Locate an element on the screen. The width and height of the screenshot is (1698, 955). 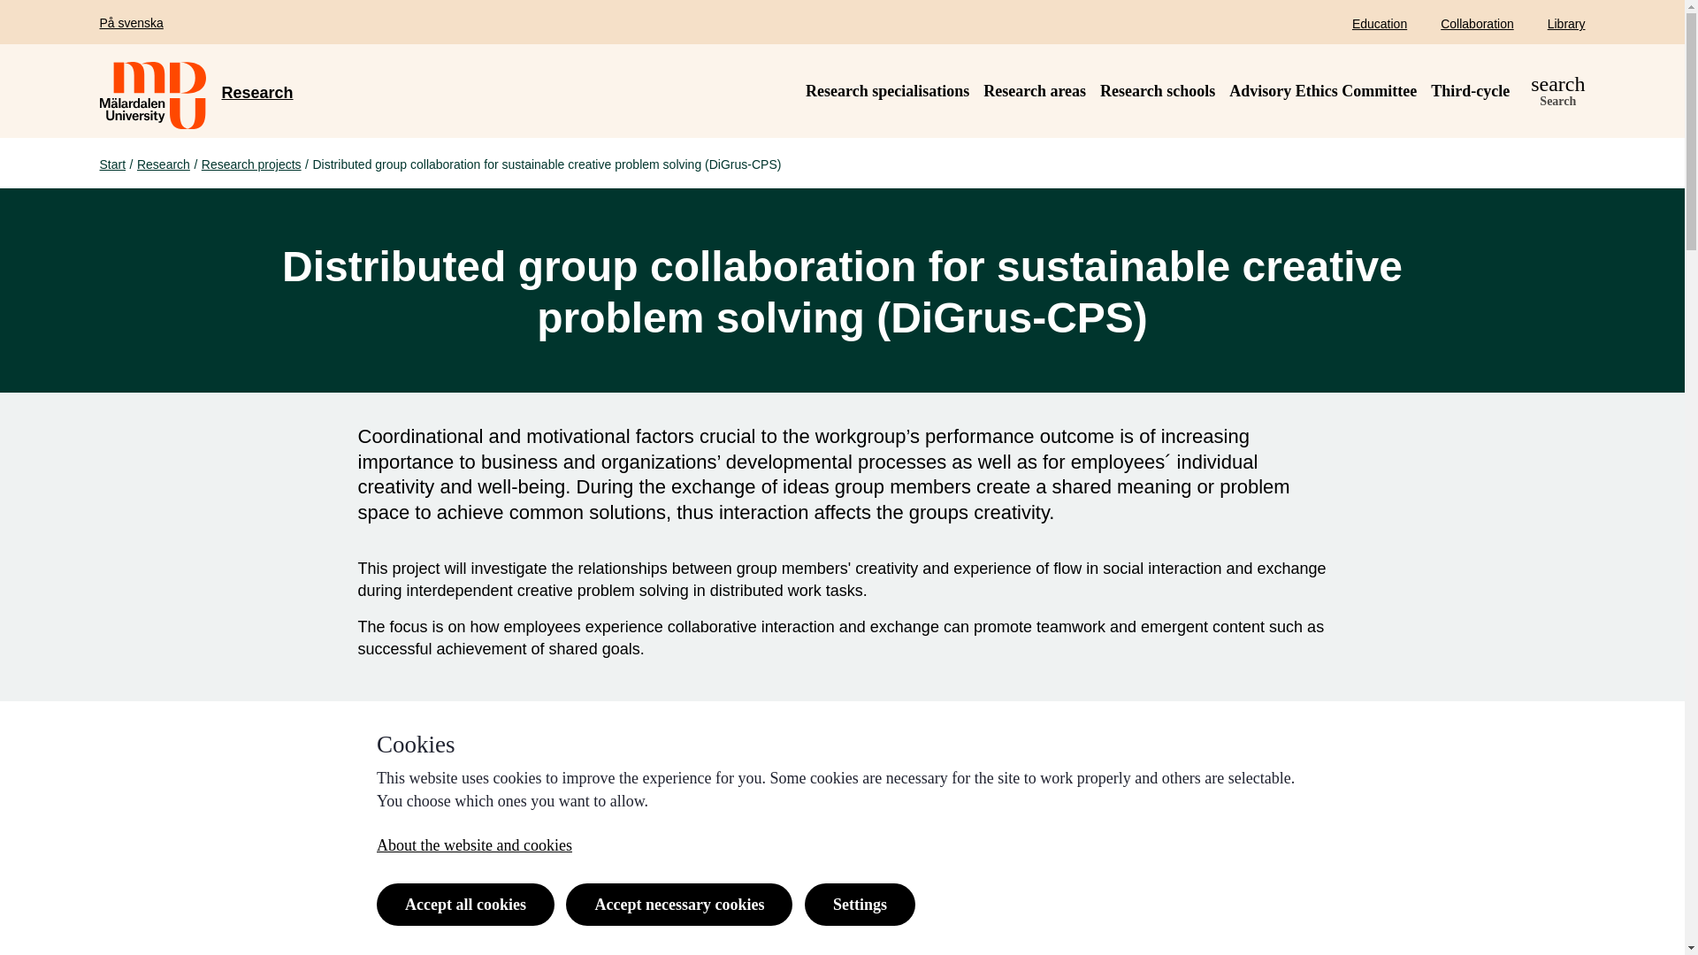
Research areas is located at coordinates (1035, 90).